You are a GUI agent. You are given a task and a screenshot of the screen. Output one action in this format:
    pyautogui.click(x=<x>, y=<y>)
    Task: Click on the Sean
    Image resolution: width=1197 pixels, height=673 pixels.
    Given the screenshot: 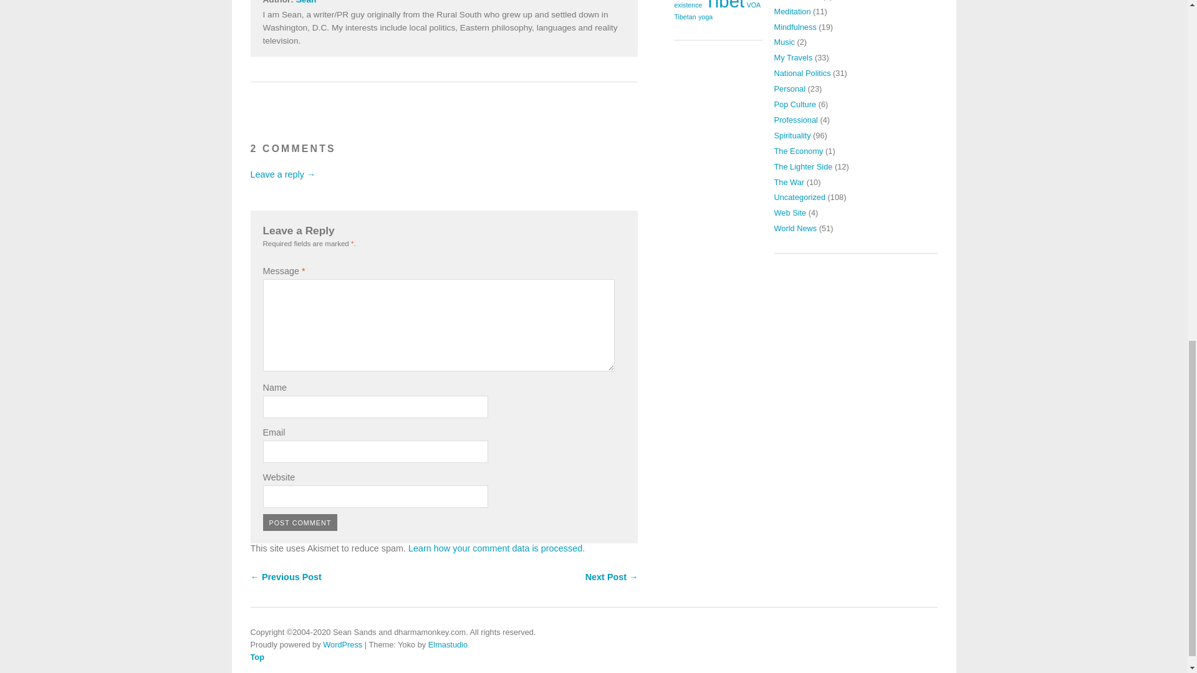 What is the action you would take?
    pyautogui.click(x=306, y=2)
    